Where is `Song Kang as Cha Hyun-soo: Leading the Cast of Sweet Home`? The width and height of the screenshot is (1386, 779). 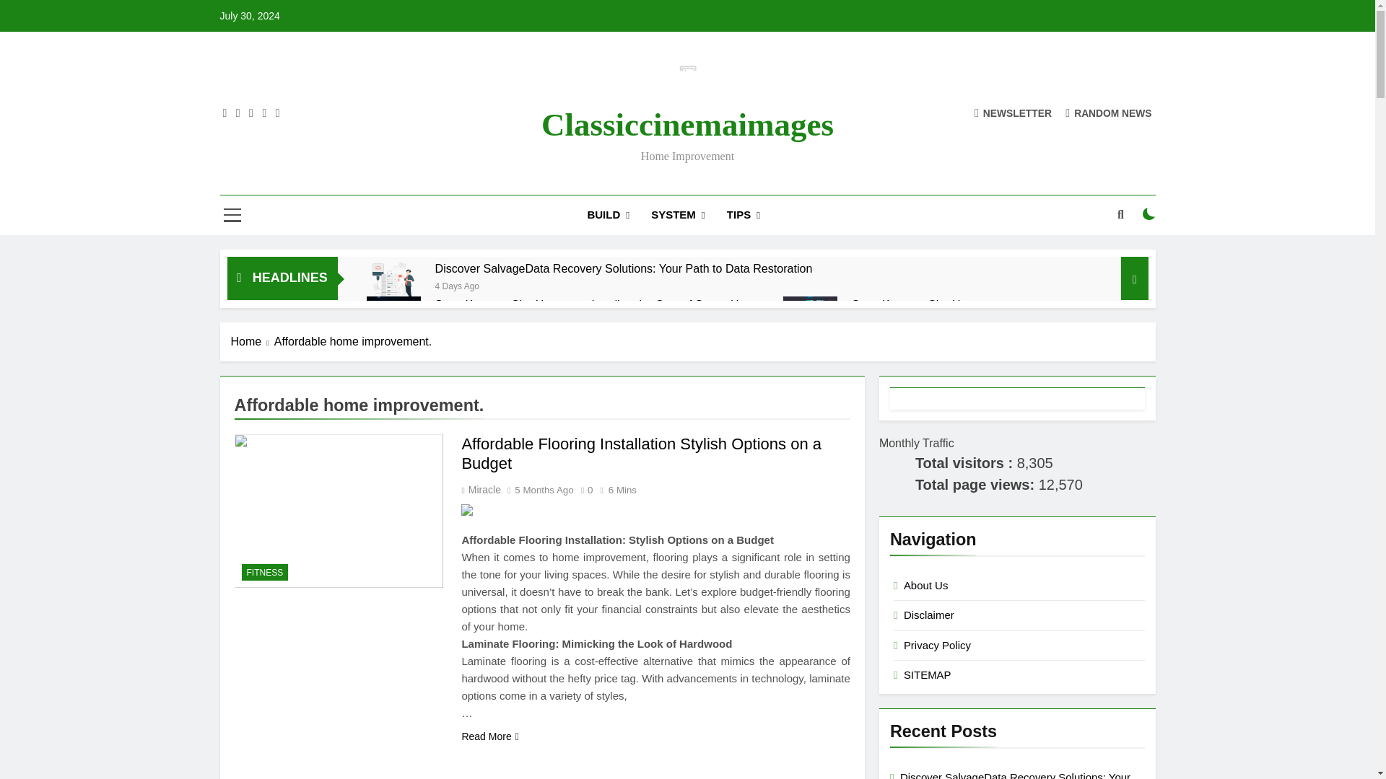 Song Kang as Cha Hyun-soo: Leading the Cast of Sweet Home is located at coordinates (598, 304).